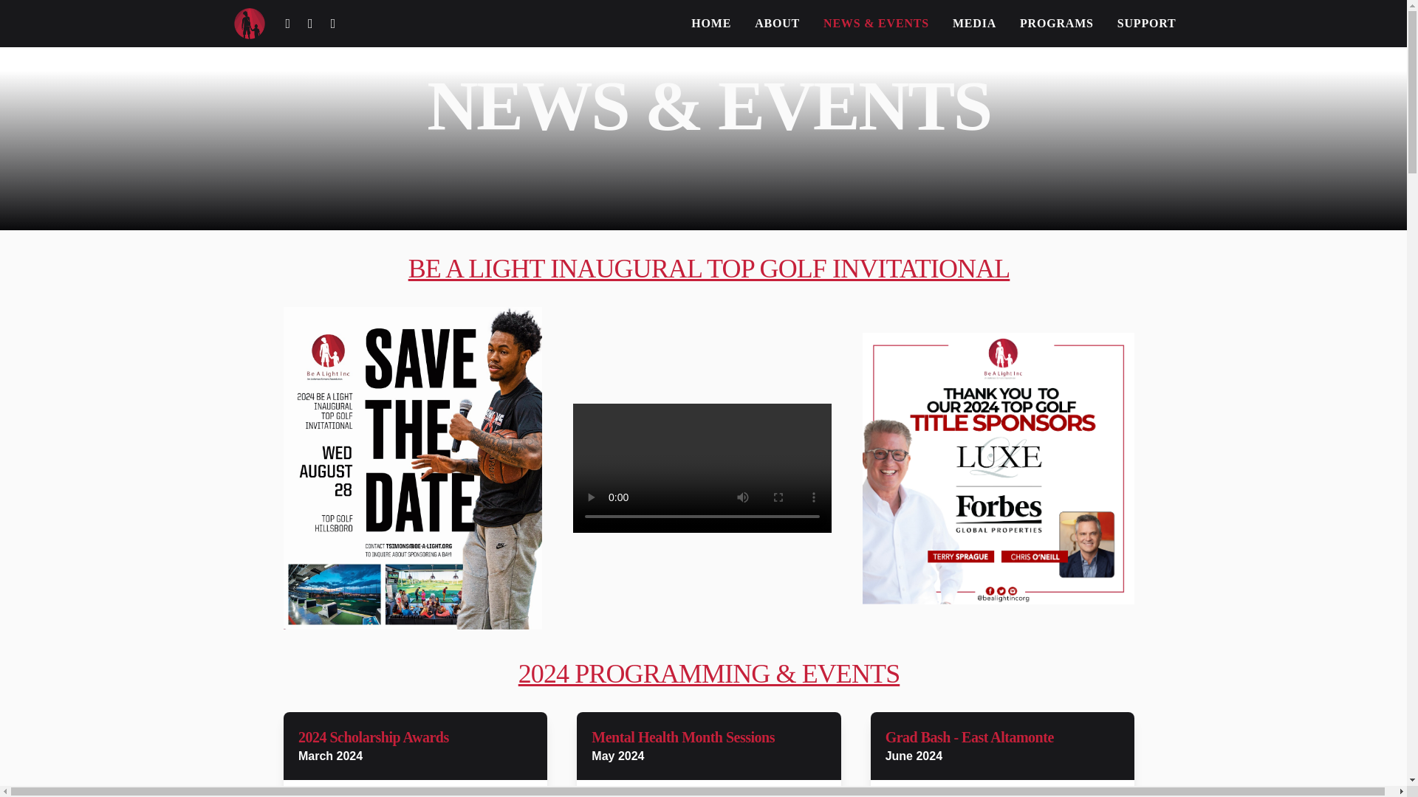 The width and height of the screenshot is (1418, 797). What do you see at coordinates (1134, 24) in the screenshot?
I see `SUPPORT` at bounding box center [1134, 24].